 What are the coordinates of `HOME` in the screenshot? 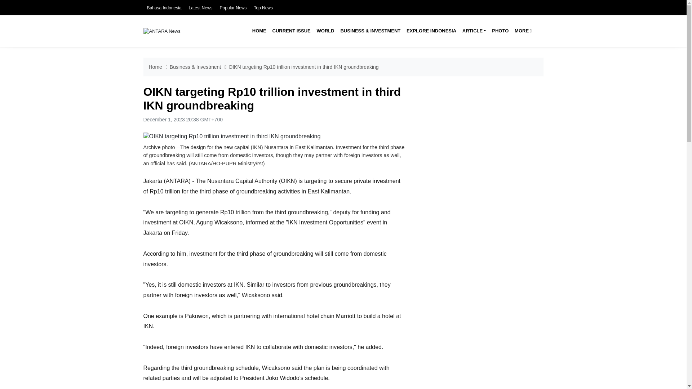 It's located at (259, 31).